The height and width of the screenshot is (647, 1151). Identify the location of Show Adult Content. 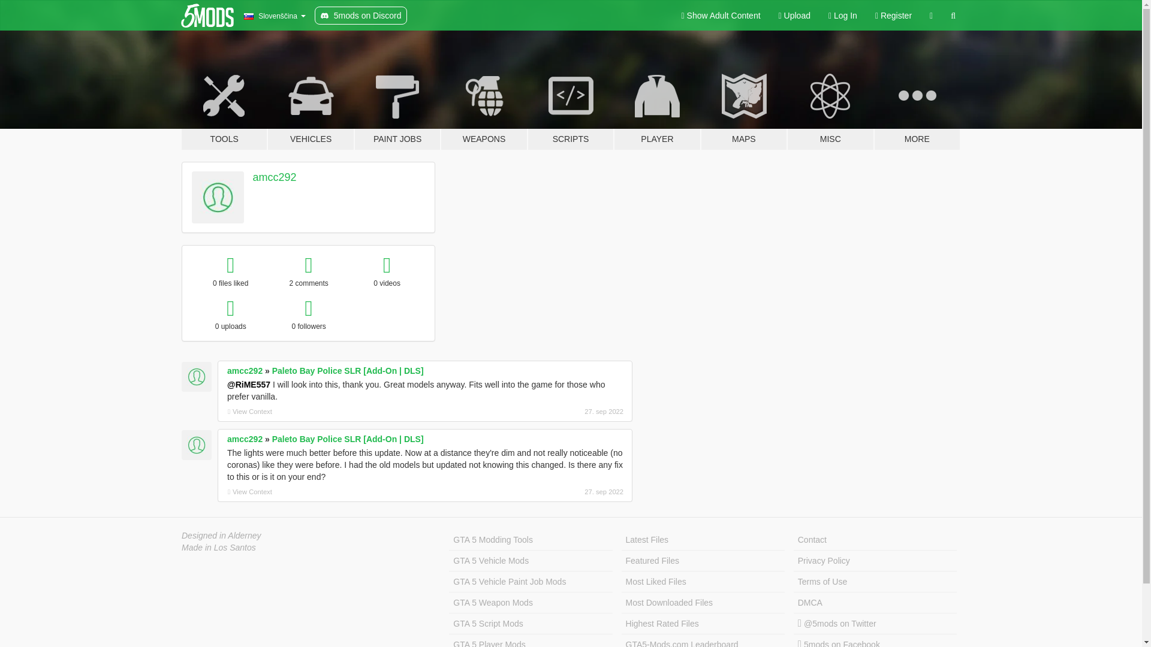
(721, 16).